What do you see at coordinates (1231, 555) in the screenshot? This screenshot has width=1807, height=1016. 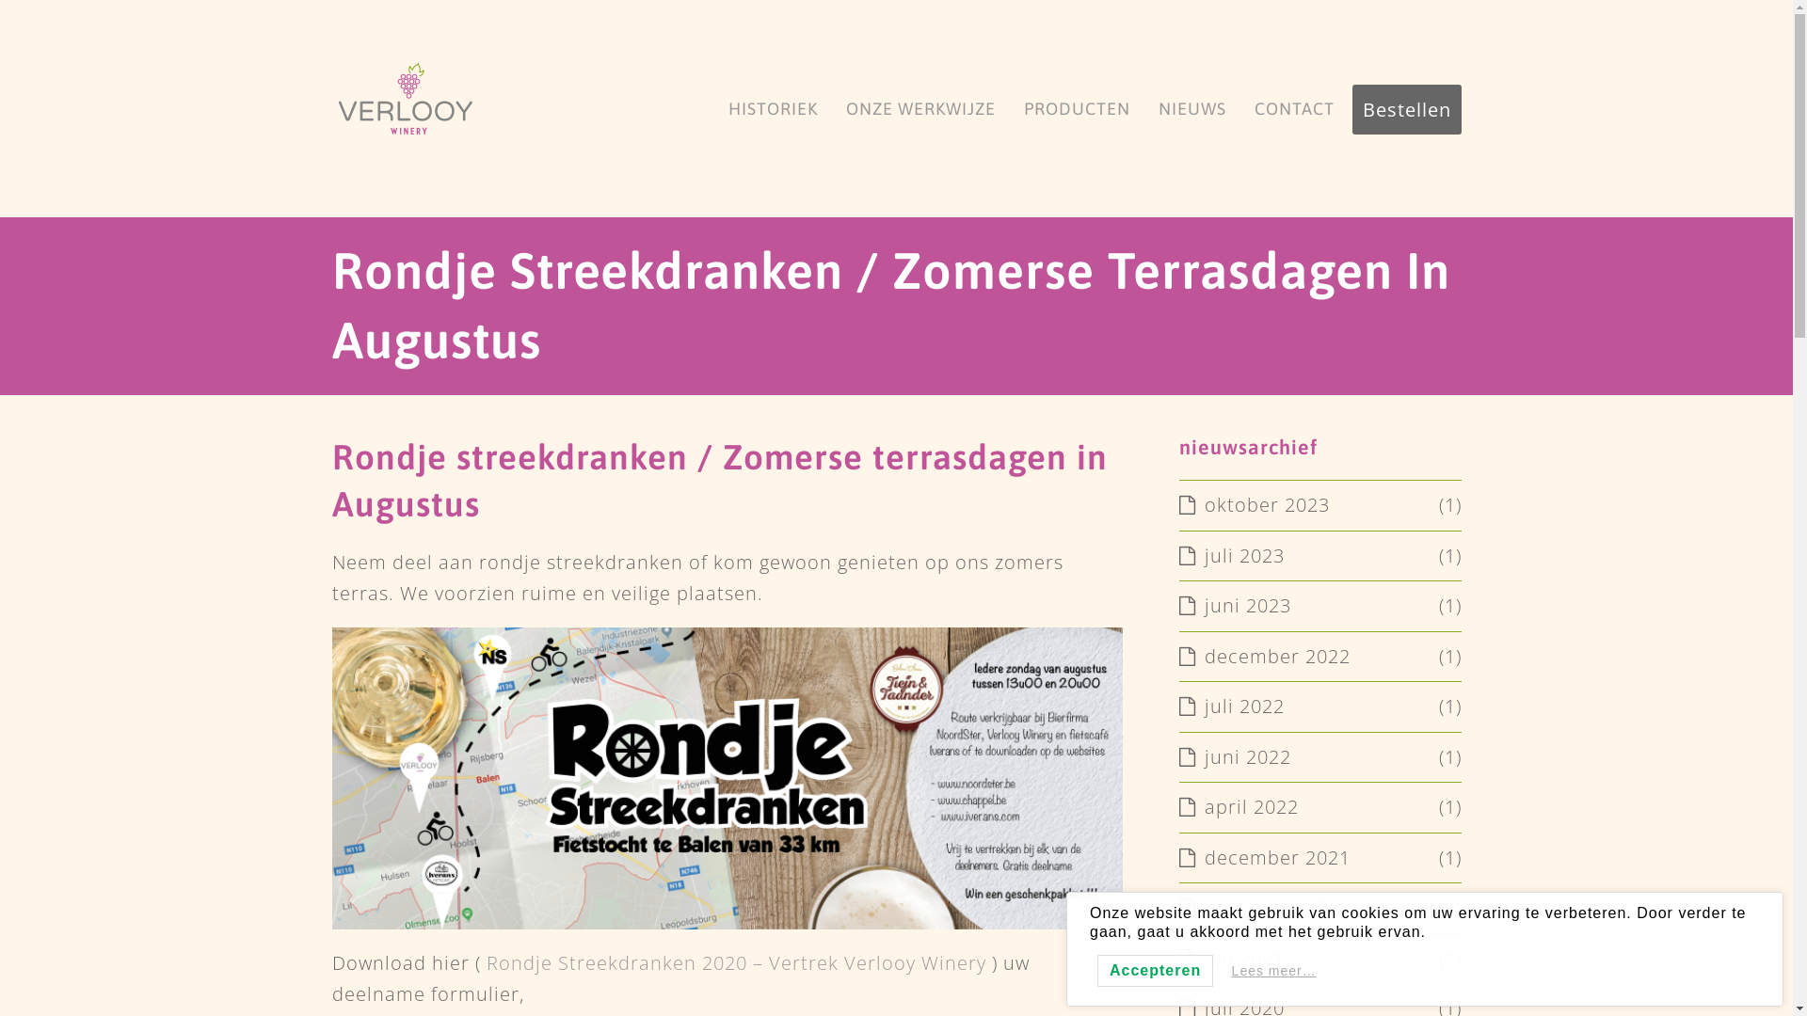 I see `juli 2023` at bounding box center [1231, 555].